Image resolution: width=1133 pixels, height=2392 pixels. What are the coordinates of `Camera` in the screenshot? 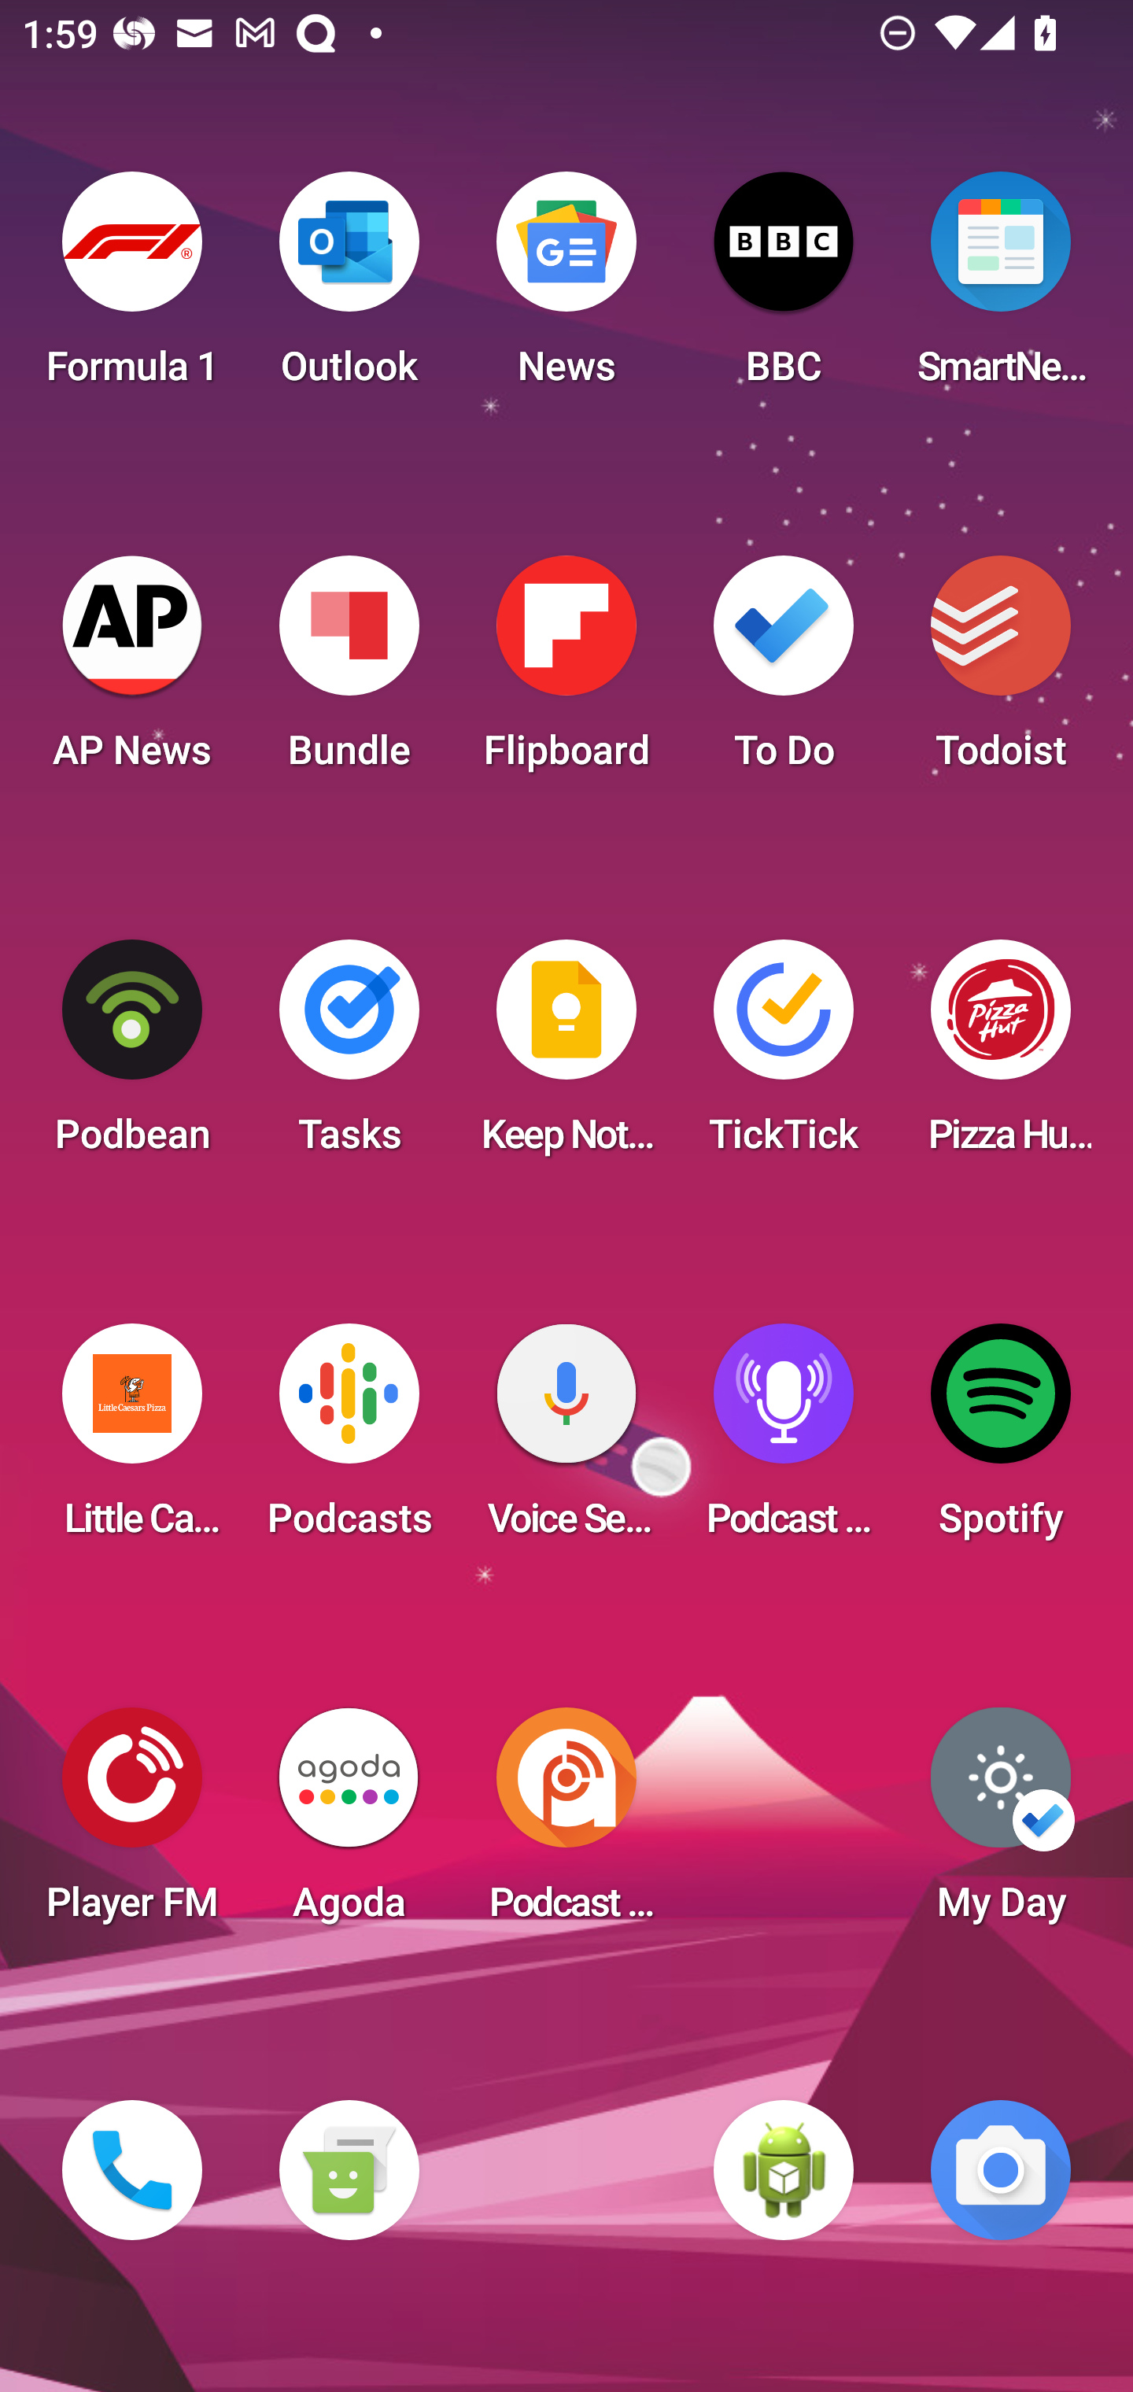 It's located at (1001, 2170).